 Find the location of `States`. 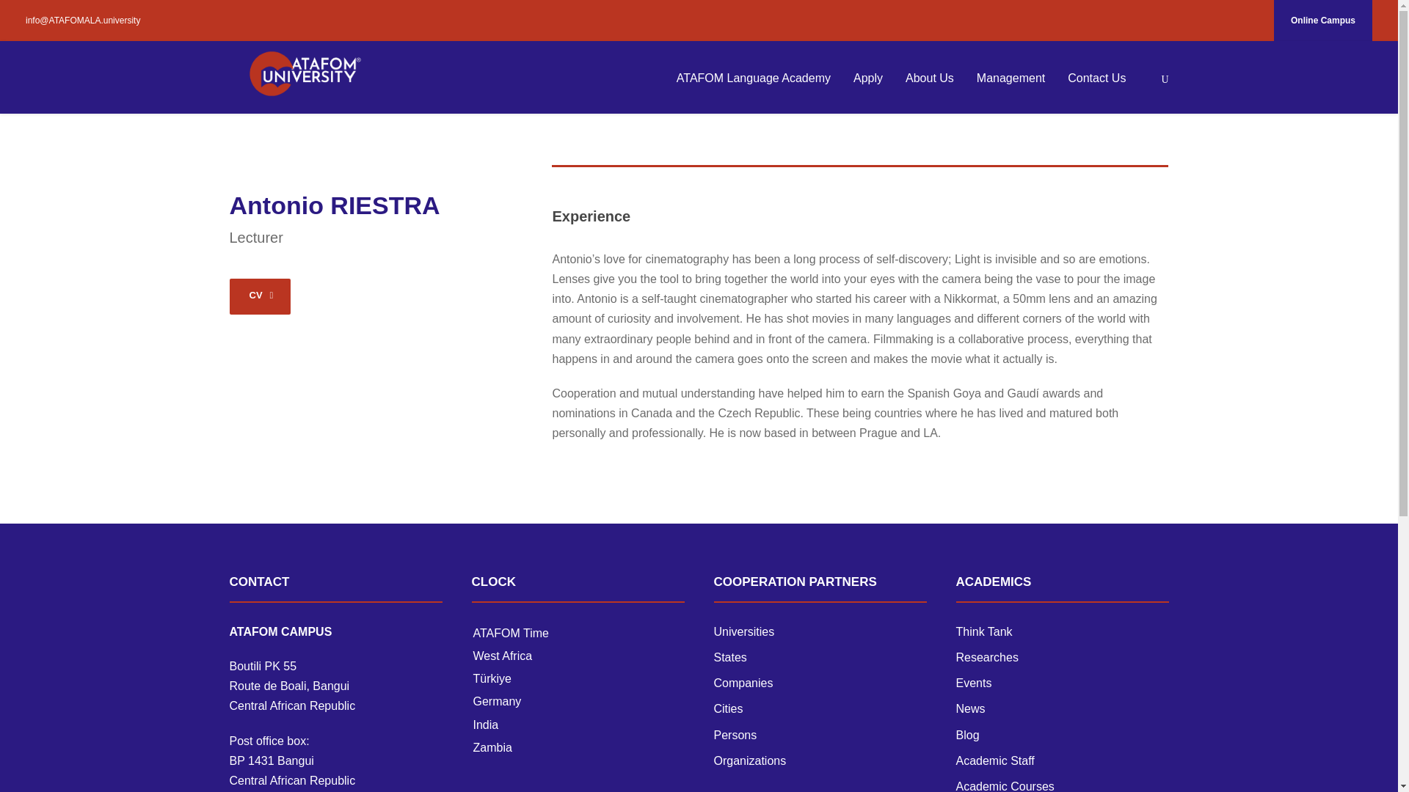

States is located at coordinates (729, 657).